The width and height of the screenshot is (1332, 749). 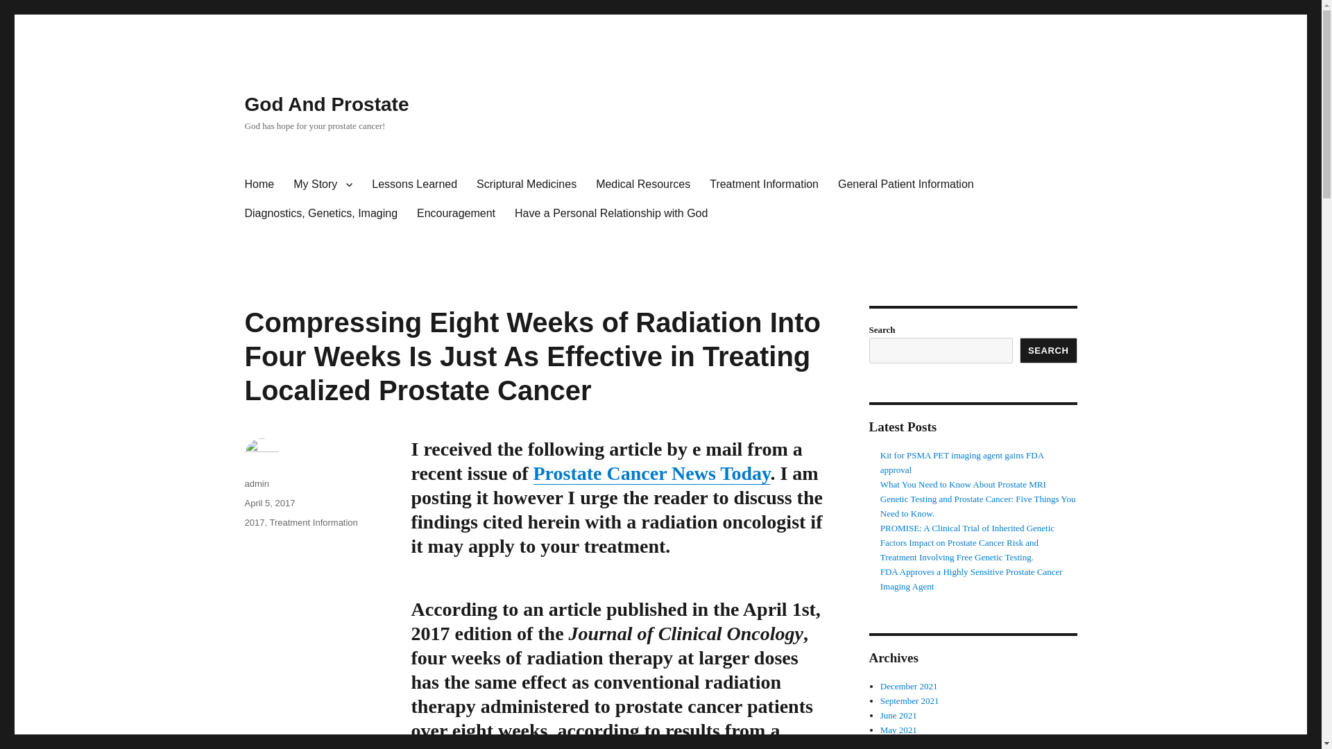 I want to click on My Story, so click(x=323, y=184).